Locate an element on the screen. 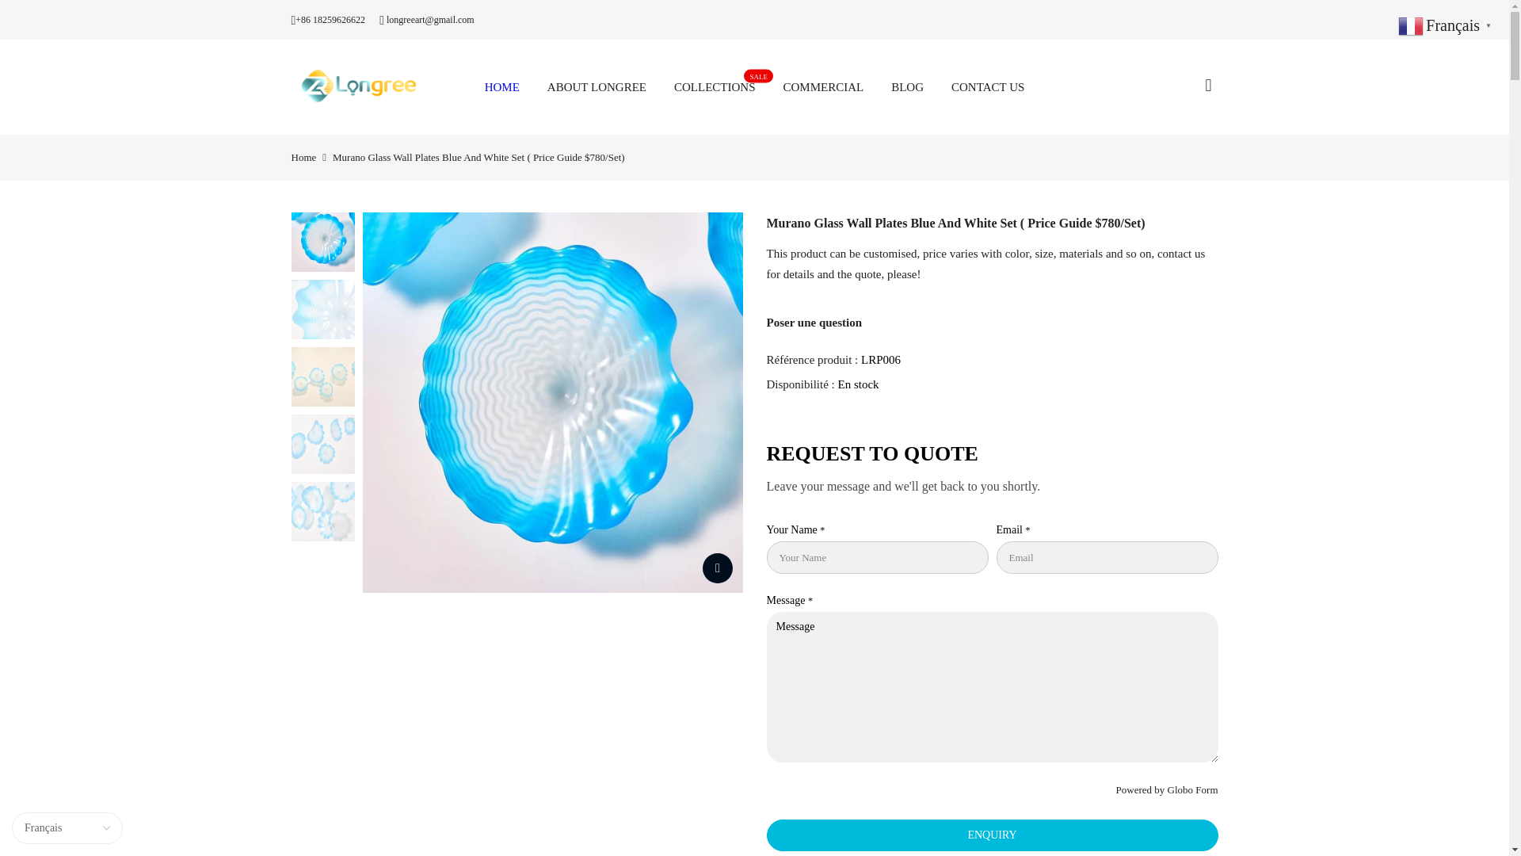 Image resolution: width=1521 pixels, height=856 pixels. CASCADING CHANDELIERS is located at coordinates (1207, 789).